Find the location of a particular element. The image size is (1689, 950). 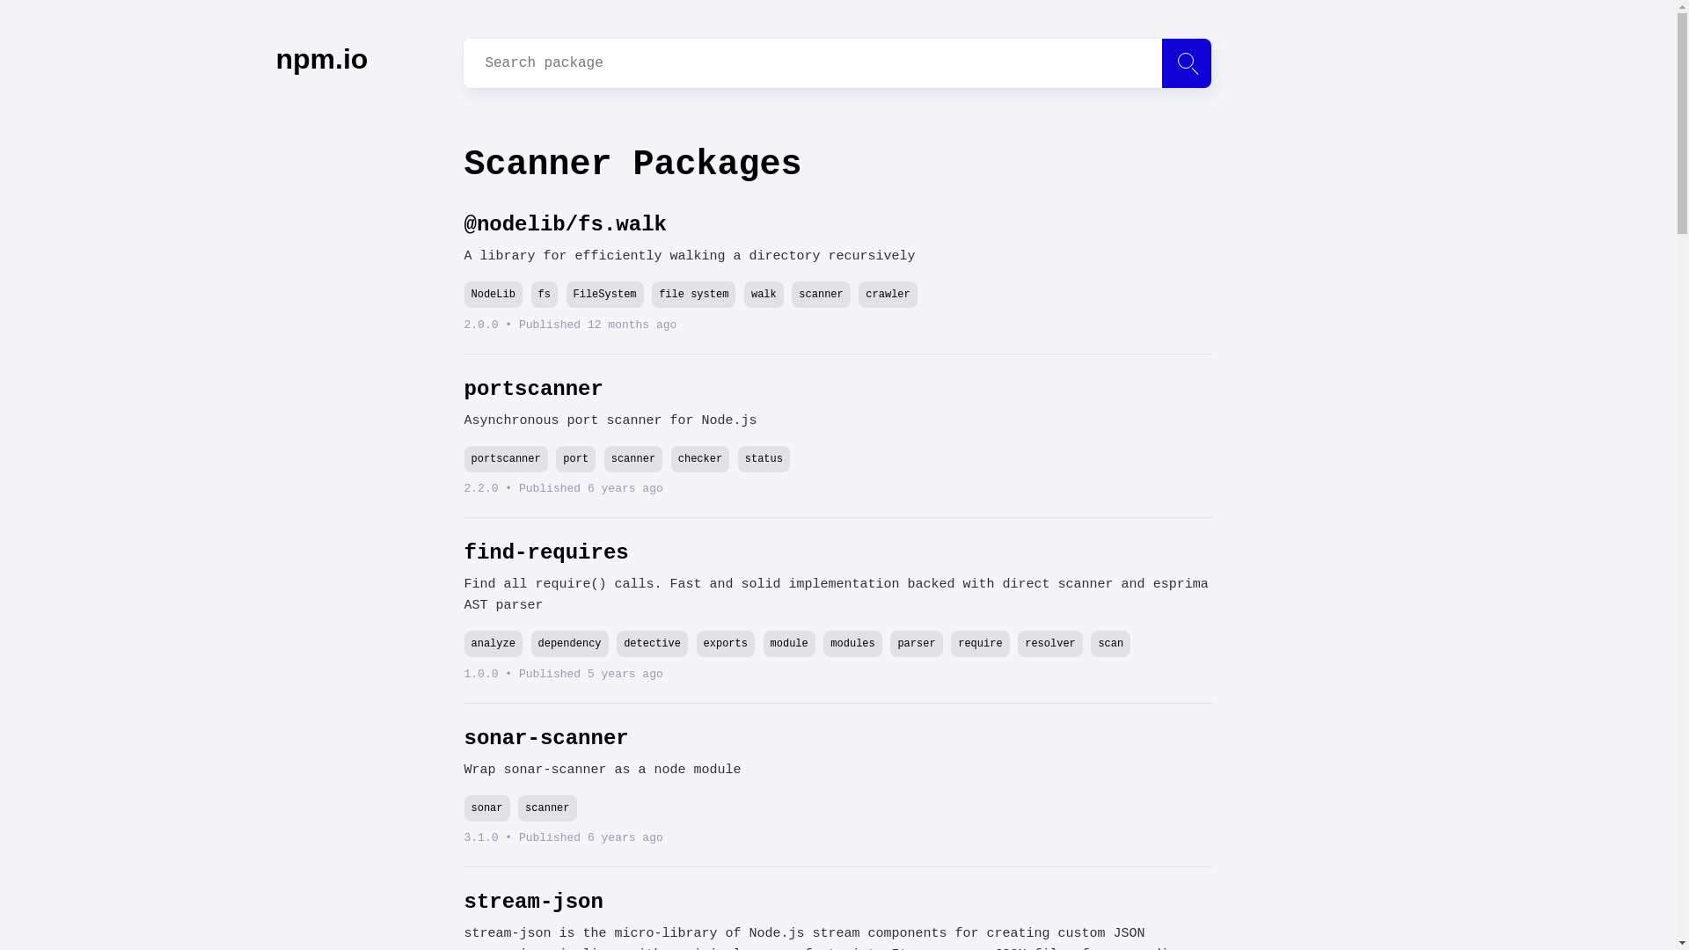

scan is located at coordinates (1110, 644).